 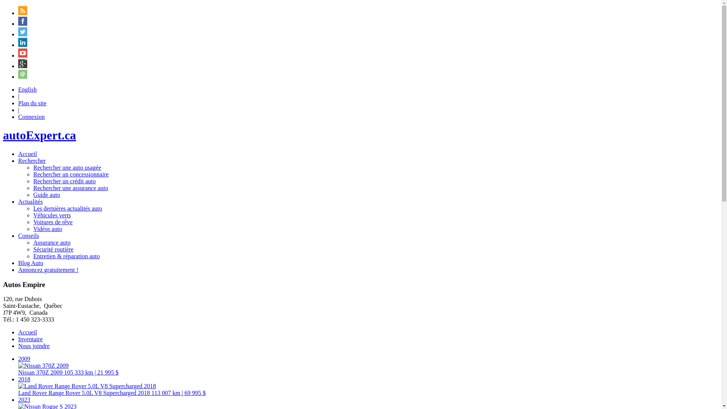 What do you see at coordinates (23, 76) in the screenshot?
I see `Joindre autoExpert.ca` at bounding box center [23, 76].